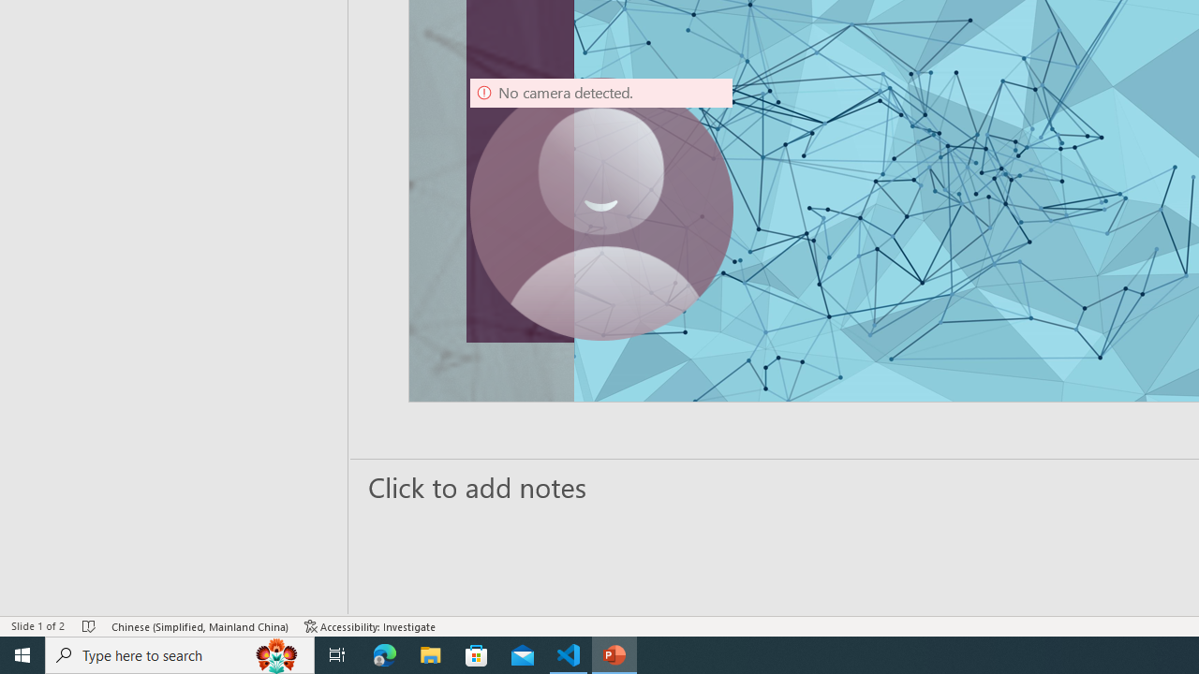 Image resolution: width=1199 pixels, height=674 pixels. I want to click on Reload, so click(1004, 163).